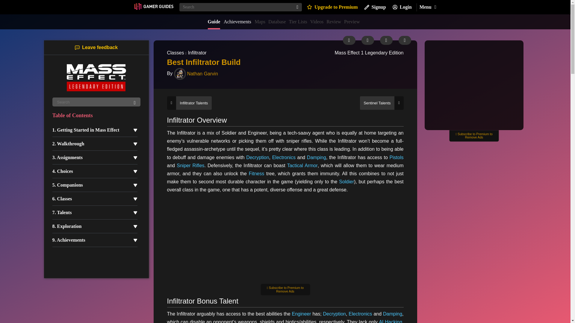  What do you see at coordinates (349, 40) in the screenshot?
I see `Guide information` at bounding box center [349, 40].